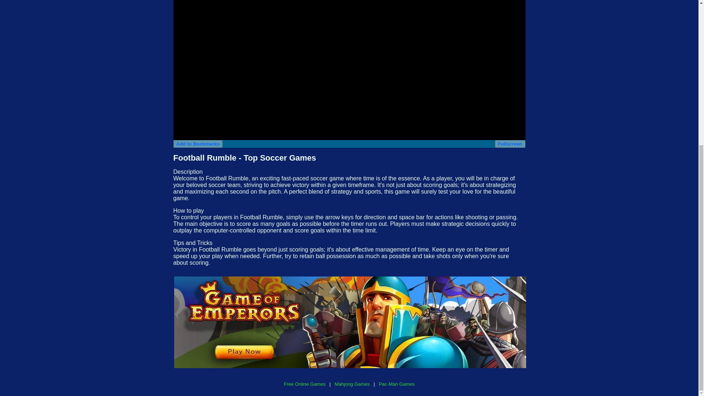 This screenshot has width=704, height=396. Describe the element at coordinates (352, 384) in the screenshot. I see `Mahjong Games` at that location.